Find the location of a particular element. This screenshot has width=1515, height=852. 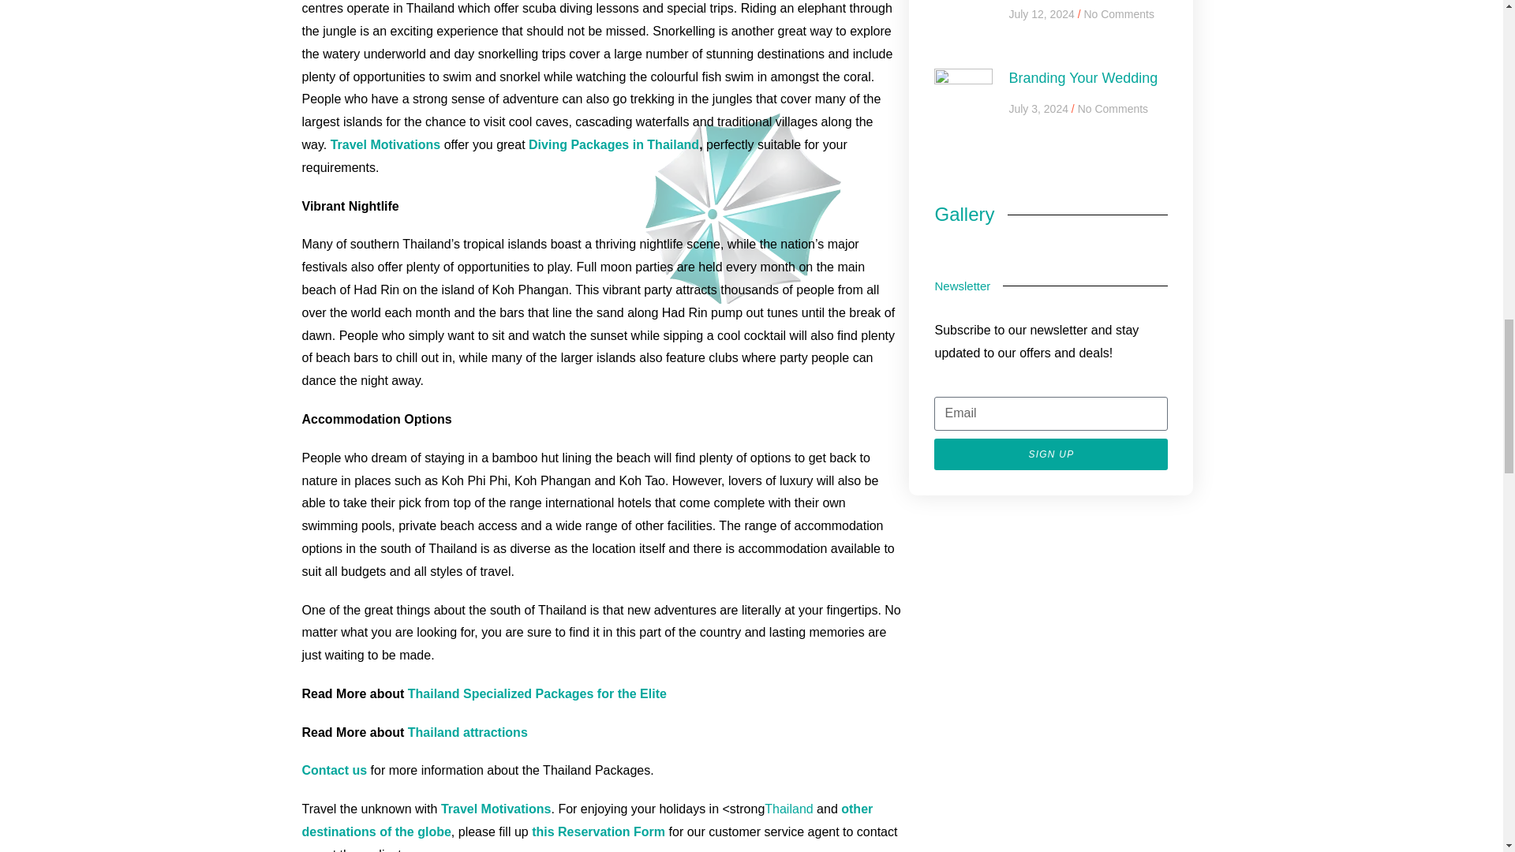

Travel Motivations is located at coordinates (494, 809).